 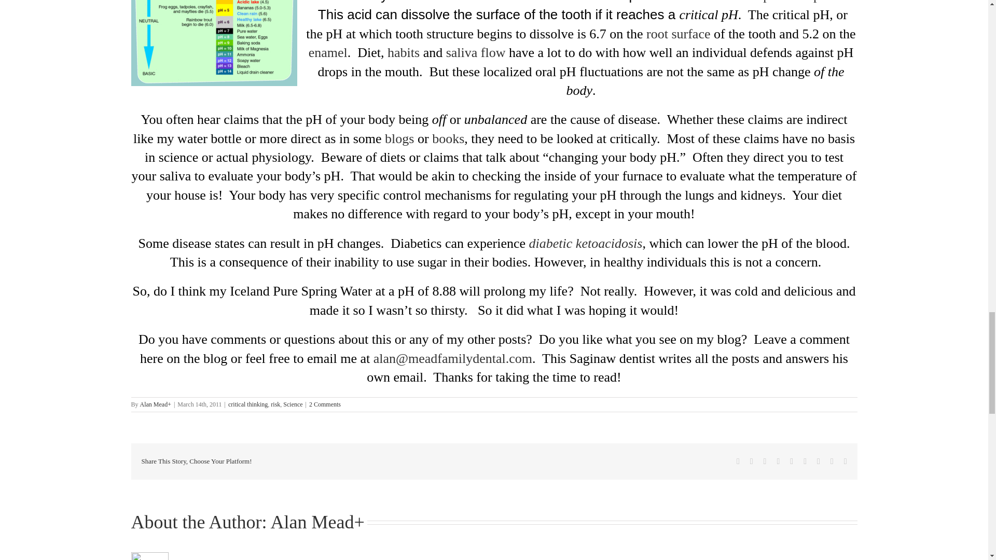 I want to click on Phscale, so click(x=214, y=43).